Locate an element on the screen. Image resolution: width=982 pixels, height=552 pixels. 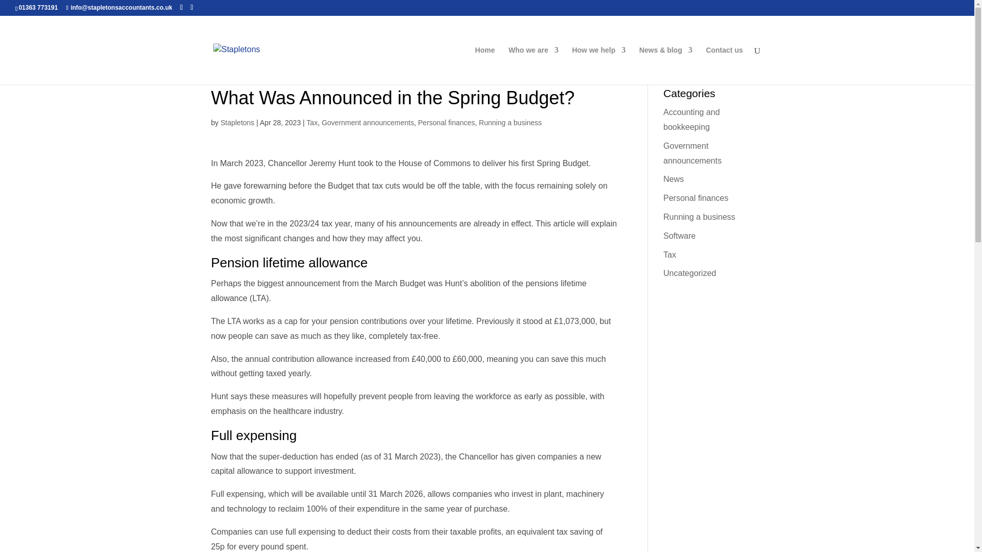
How we help is located at coordinates (598, 65).